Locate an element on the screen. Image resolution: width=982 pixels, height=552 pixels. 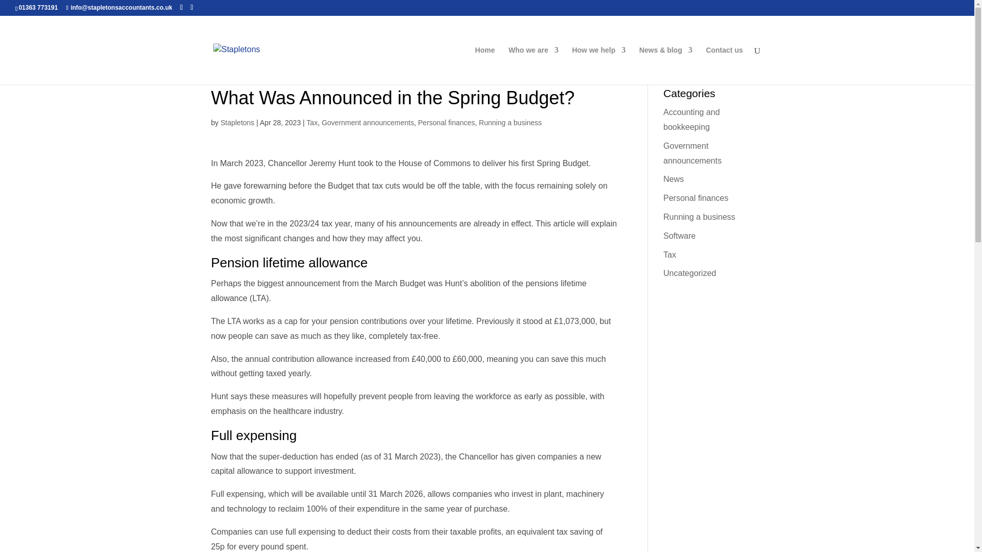
How we help is located at coordinates (598, 65).